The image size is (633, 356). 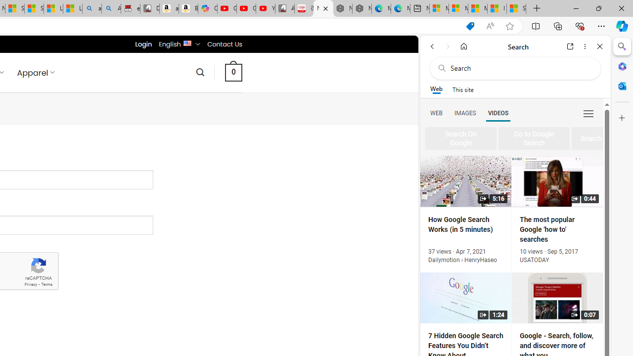 I want to click on This site scope, so click(x=463, y=89).